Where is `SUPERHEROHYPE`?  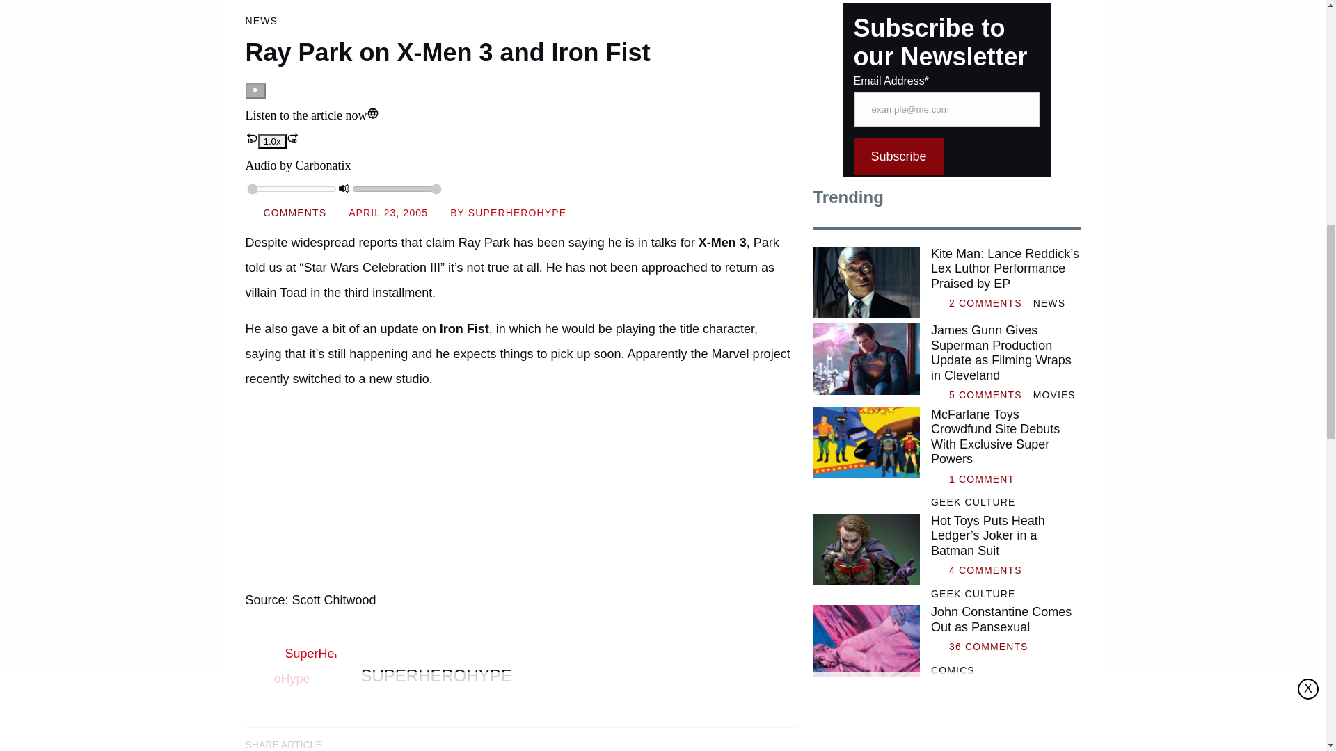 SUPERHEROHYPE is located at coordinates (518, 213).